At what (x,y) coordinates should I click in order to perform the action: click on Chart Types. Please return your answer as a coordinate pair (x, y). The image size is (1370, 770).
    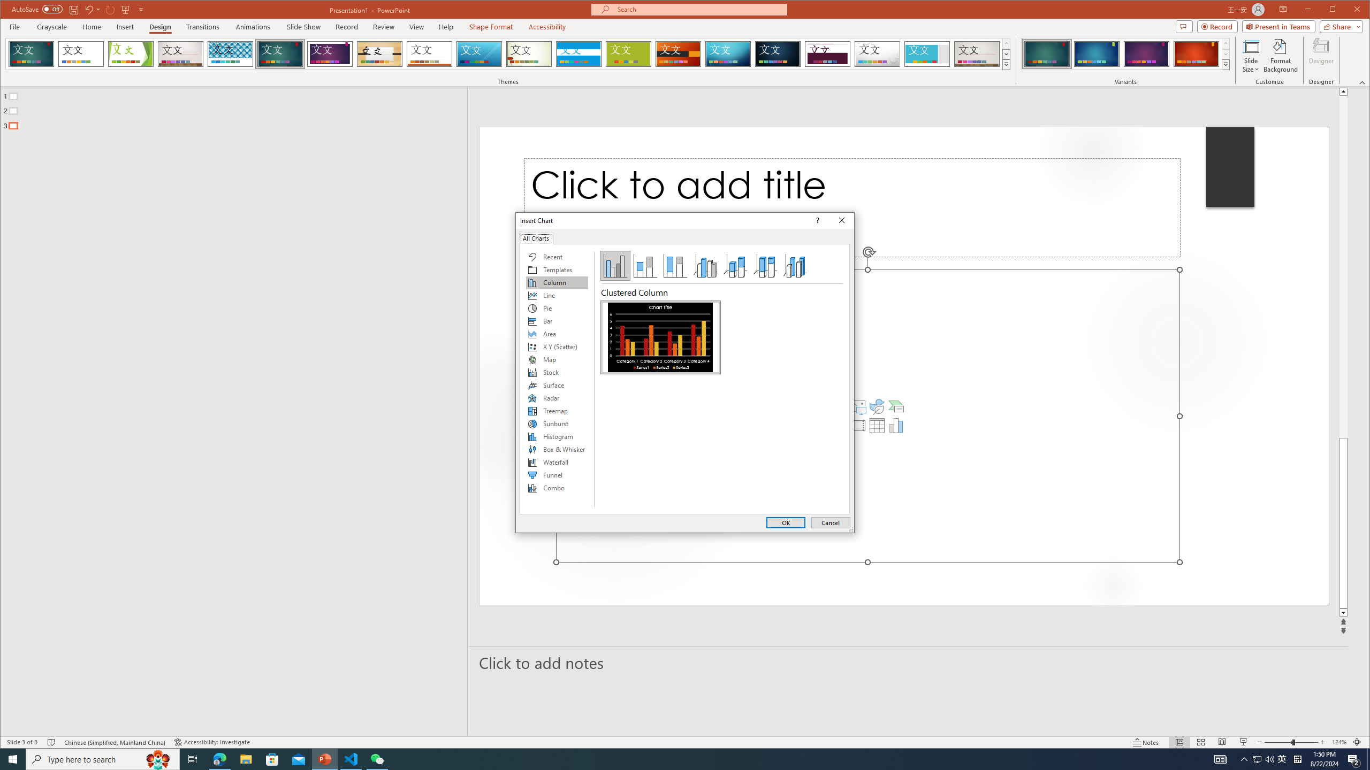
    Looking at the image, I should click on (557, 380).